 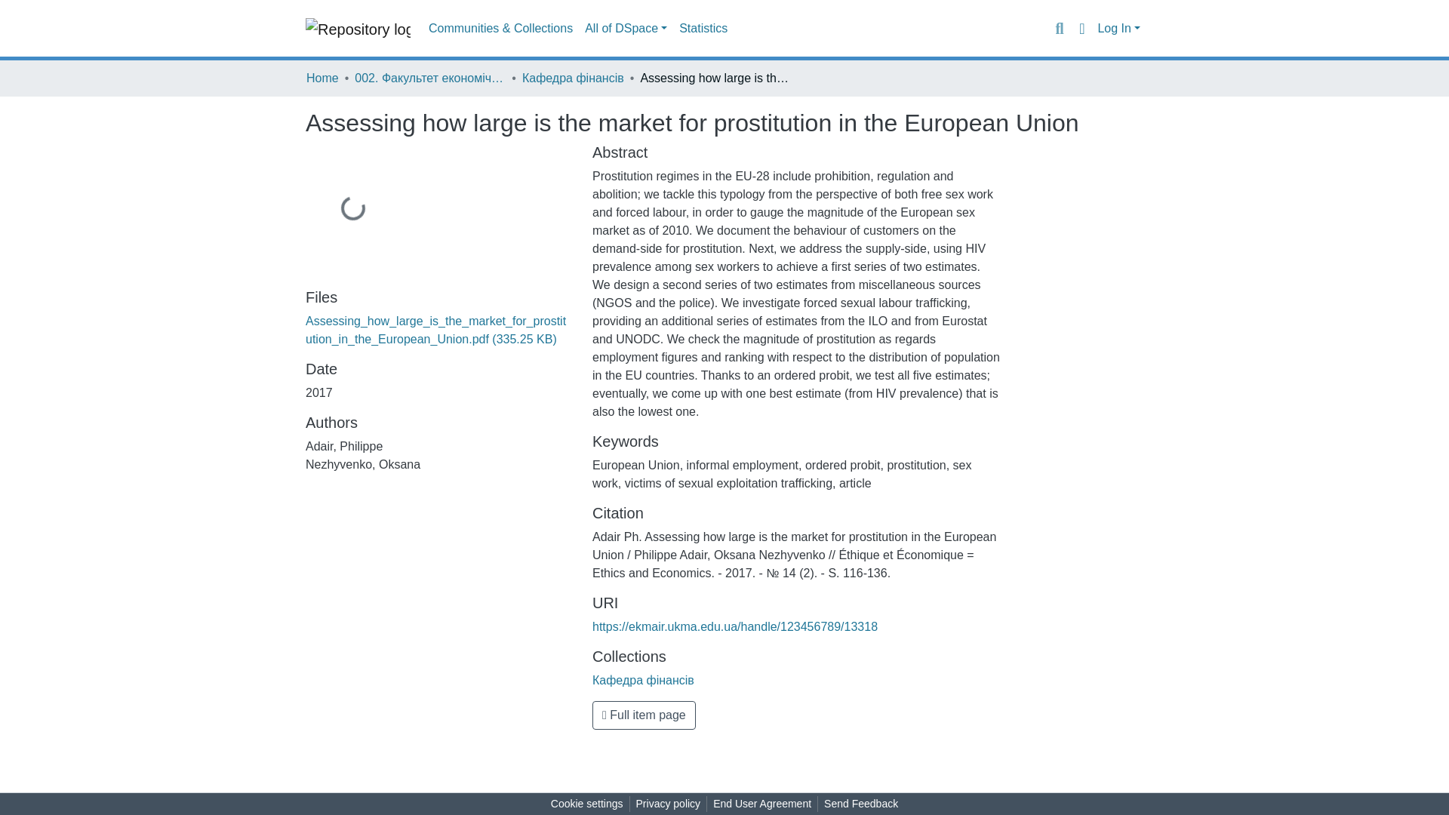 What do you see at coordinates (861, 804) in the screenshot?
I see `Send Feedback` at bounding box center [861, 804].